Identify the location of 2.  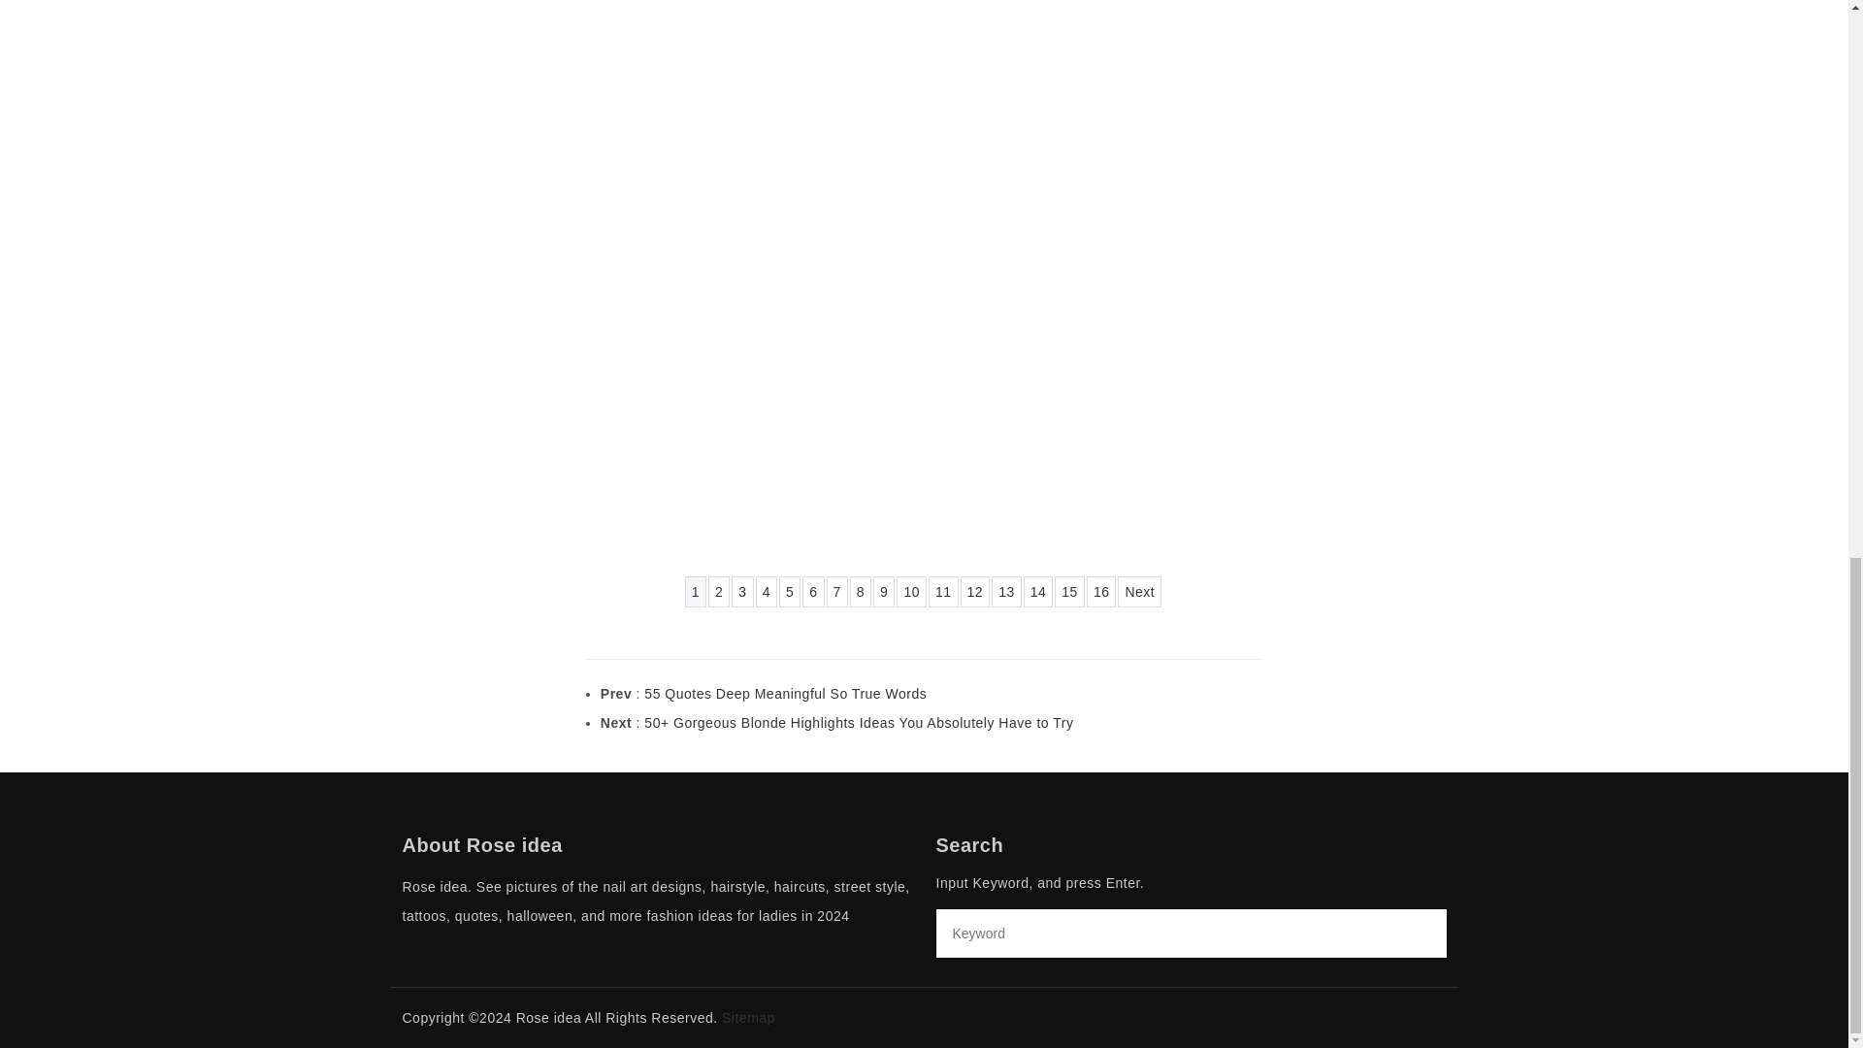
(718, 592).